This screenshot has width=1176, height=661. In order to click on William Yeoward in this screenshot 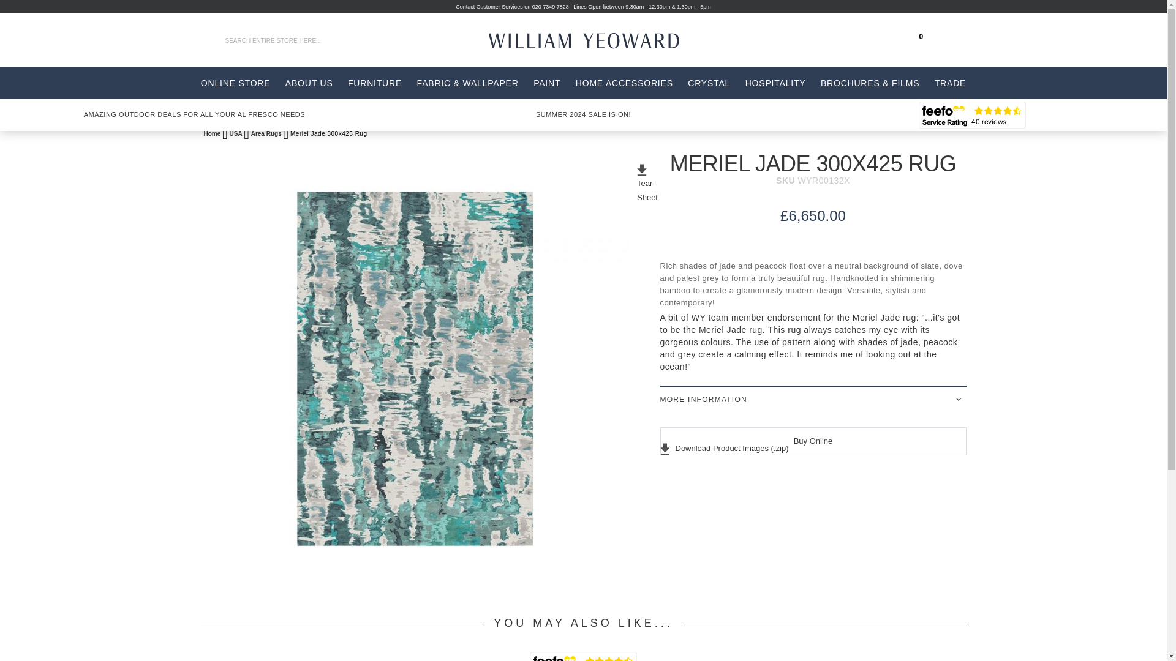, I will do `click(597, 40)`.